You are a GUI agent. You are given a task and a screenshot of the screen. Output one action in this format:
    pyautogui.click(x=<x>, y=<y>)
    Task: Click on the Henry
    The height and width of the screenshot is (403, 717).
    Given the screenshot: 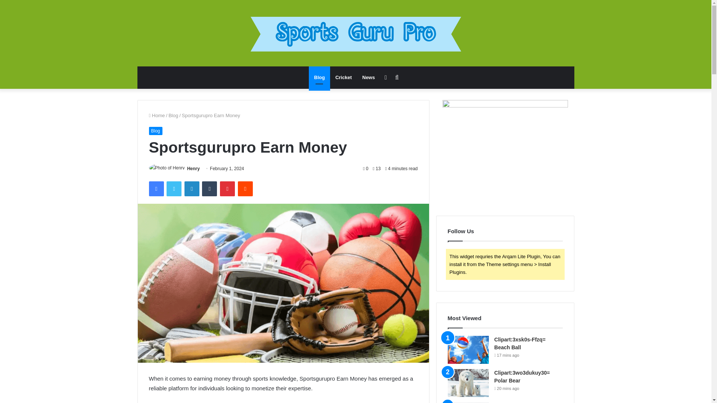 What is the action you would take?
    pyautogui.click(x=193, y=169)
    